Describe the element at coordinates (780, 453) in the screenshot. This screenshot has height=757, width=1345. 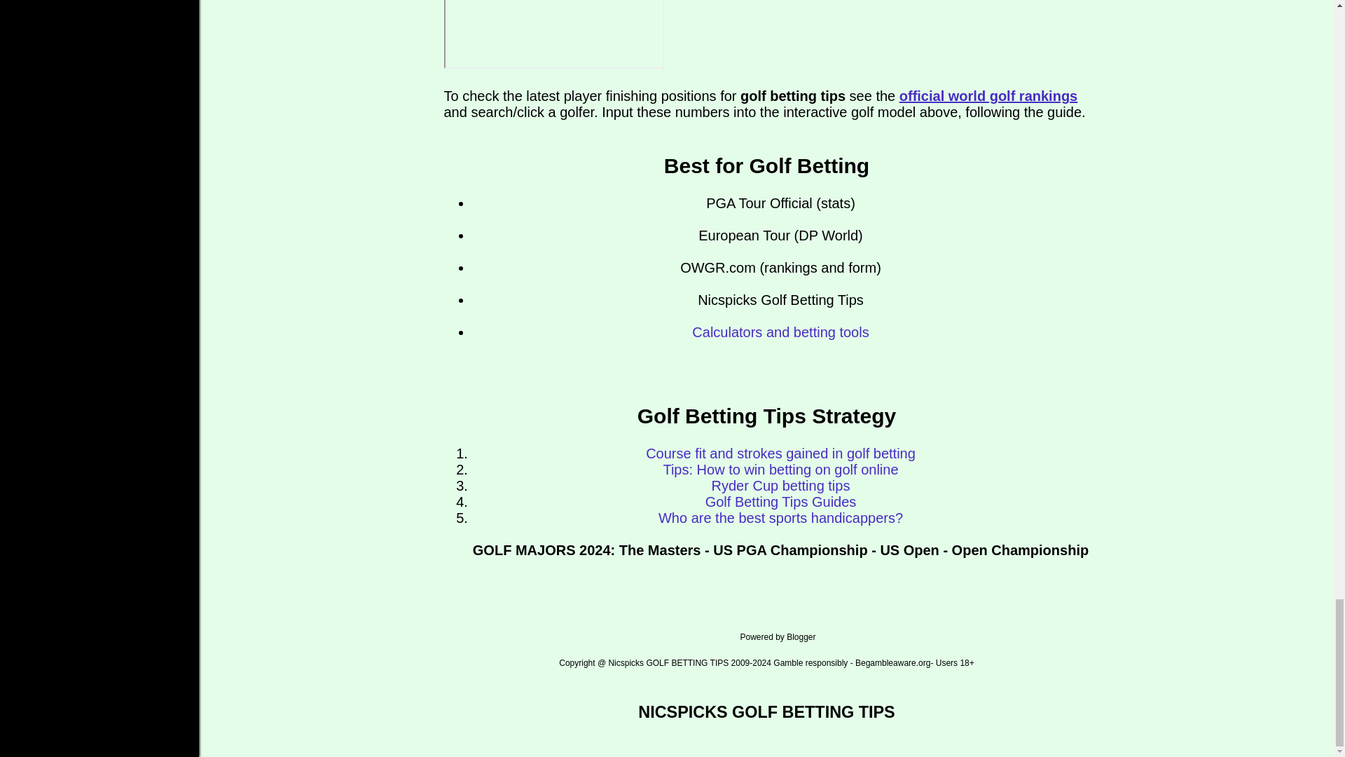
I see `Course fit and strokes gained in golf betting` at that location.